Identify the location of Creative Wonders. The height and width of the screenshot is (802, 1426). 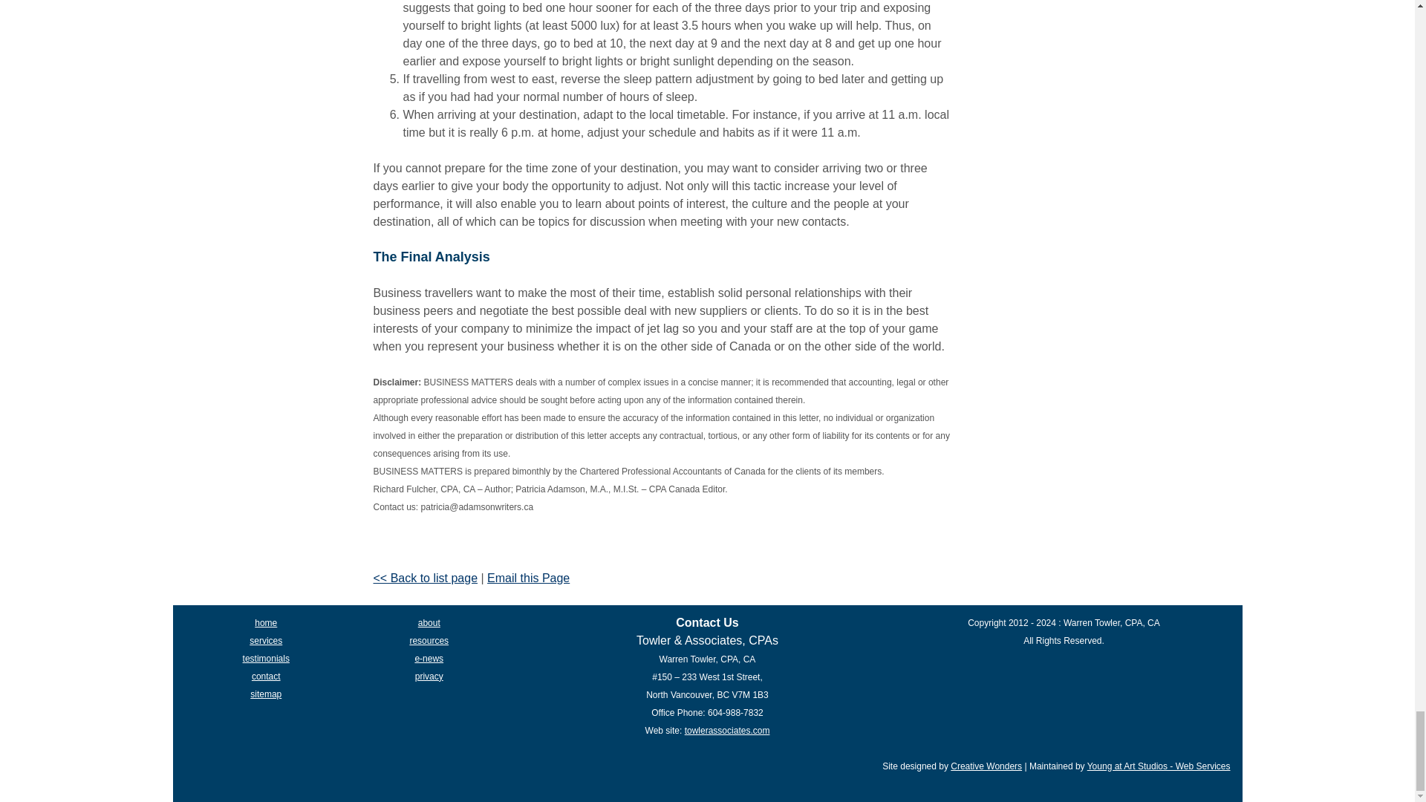
(986, 766).